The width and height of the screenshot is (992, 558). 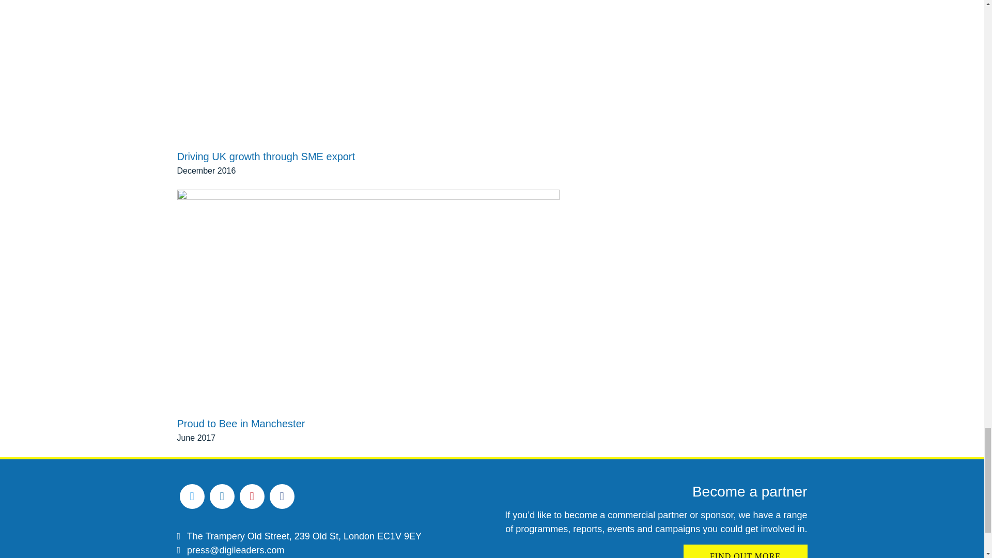 I want to click on Twitter, so click(x=192, y=496).